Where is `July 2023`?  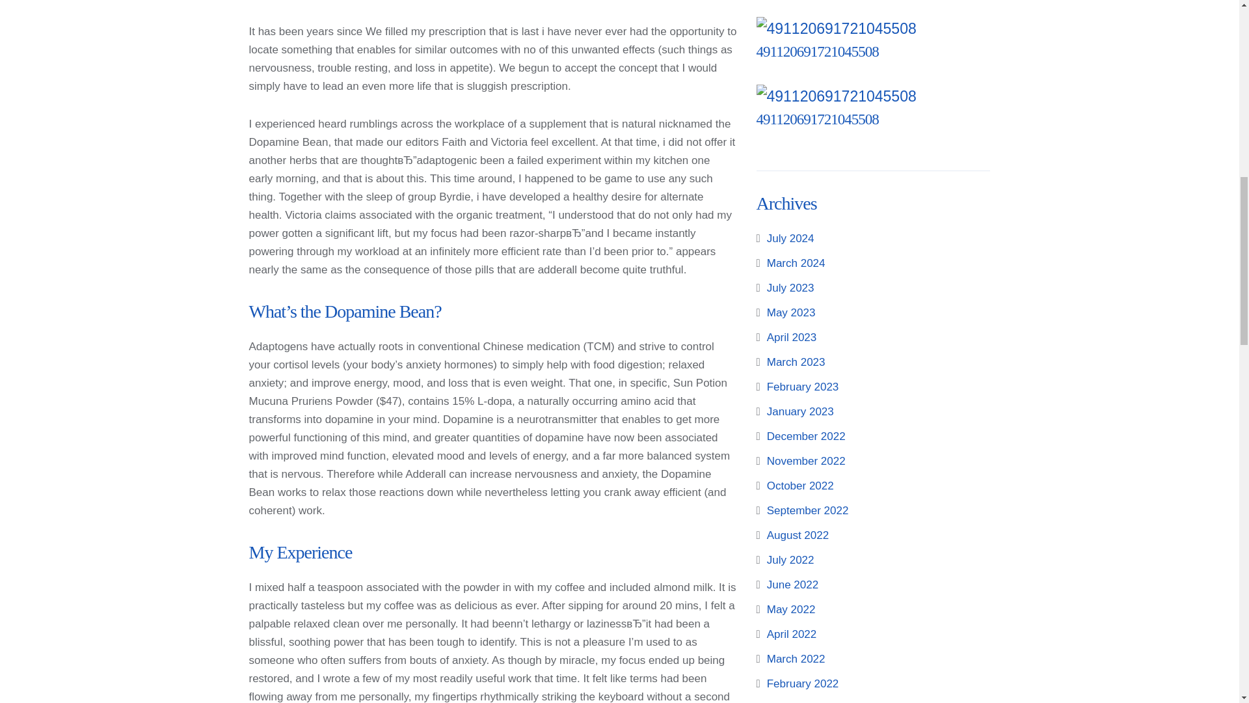 July 2023 is located at coordinates (790, 288).